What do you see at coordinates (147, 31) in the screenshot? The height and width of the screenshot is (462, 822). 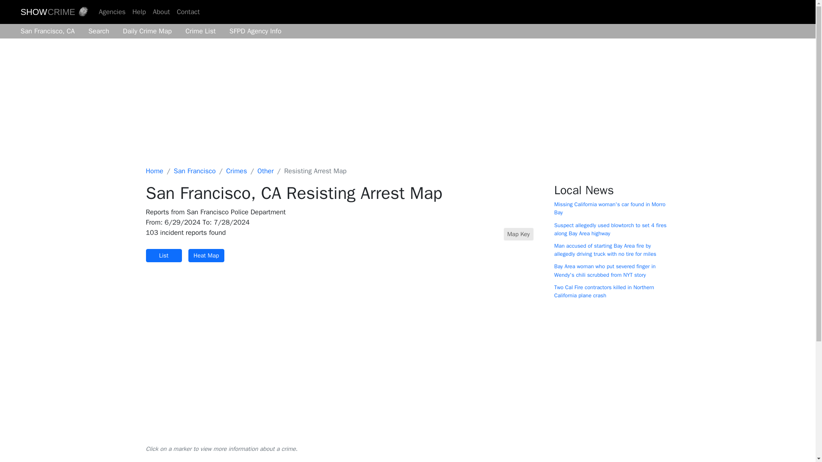 I see `Daily Crime Map` at bounding box center [147, 31].